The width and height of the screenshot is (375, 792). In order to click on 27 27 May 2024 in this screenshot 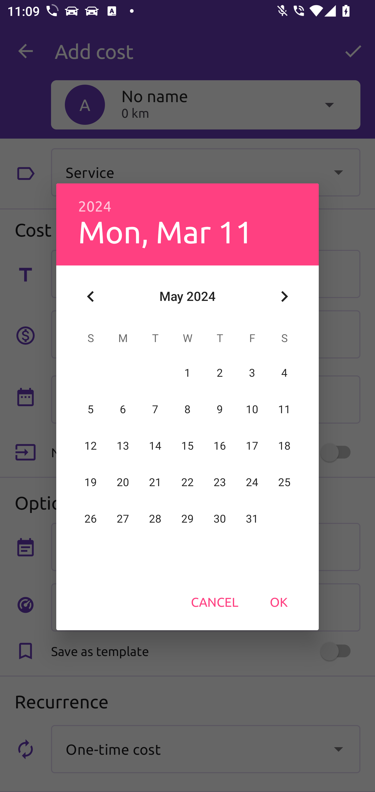, I will do `click(123, 519)`.